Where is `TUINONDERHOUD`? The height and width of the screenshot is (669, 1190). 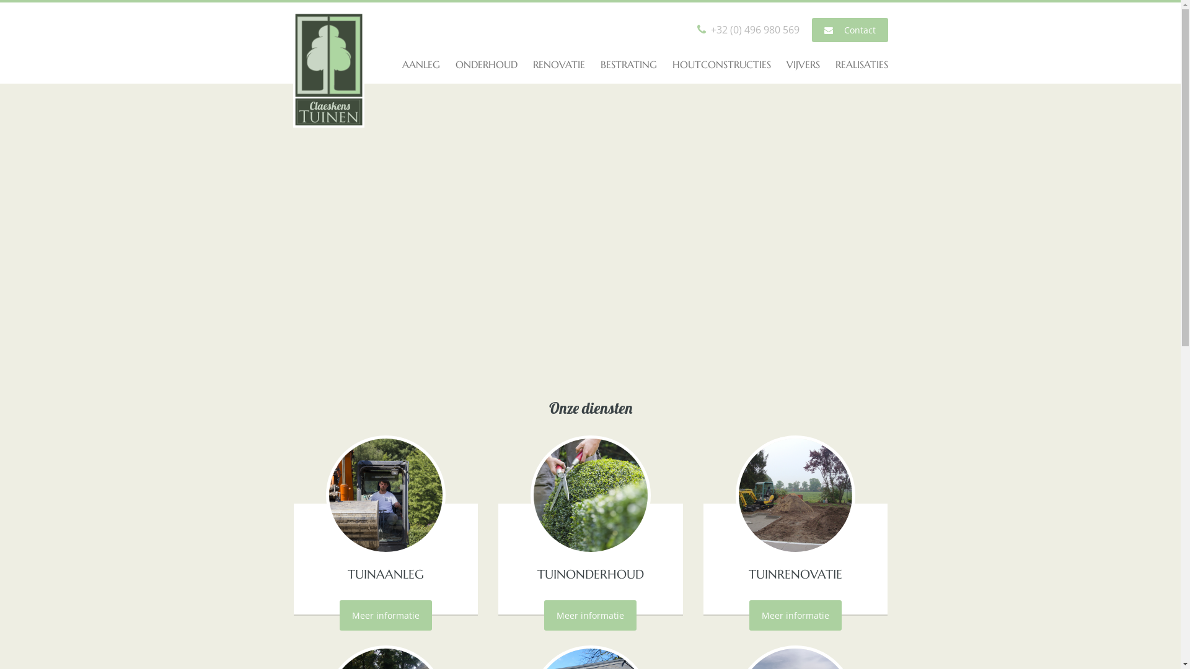
TUINONDERHOUD is located at coordinates (591, 575).